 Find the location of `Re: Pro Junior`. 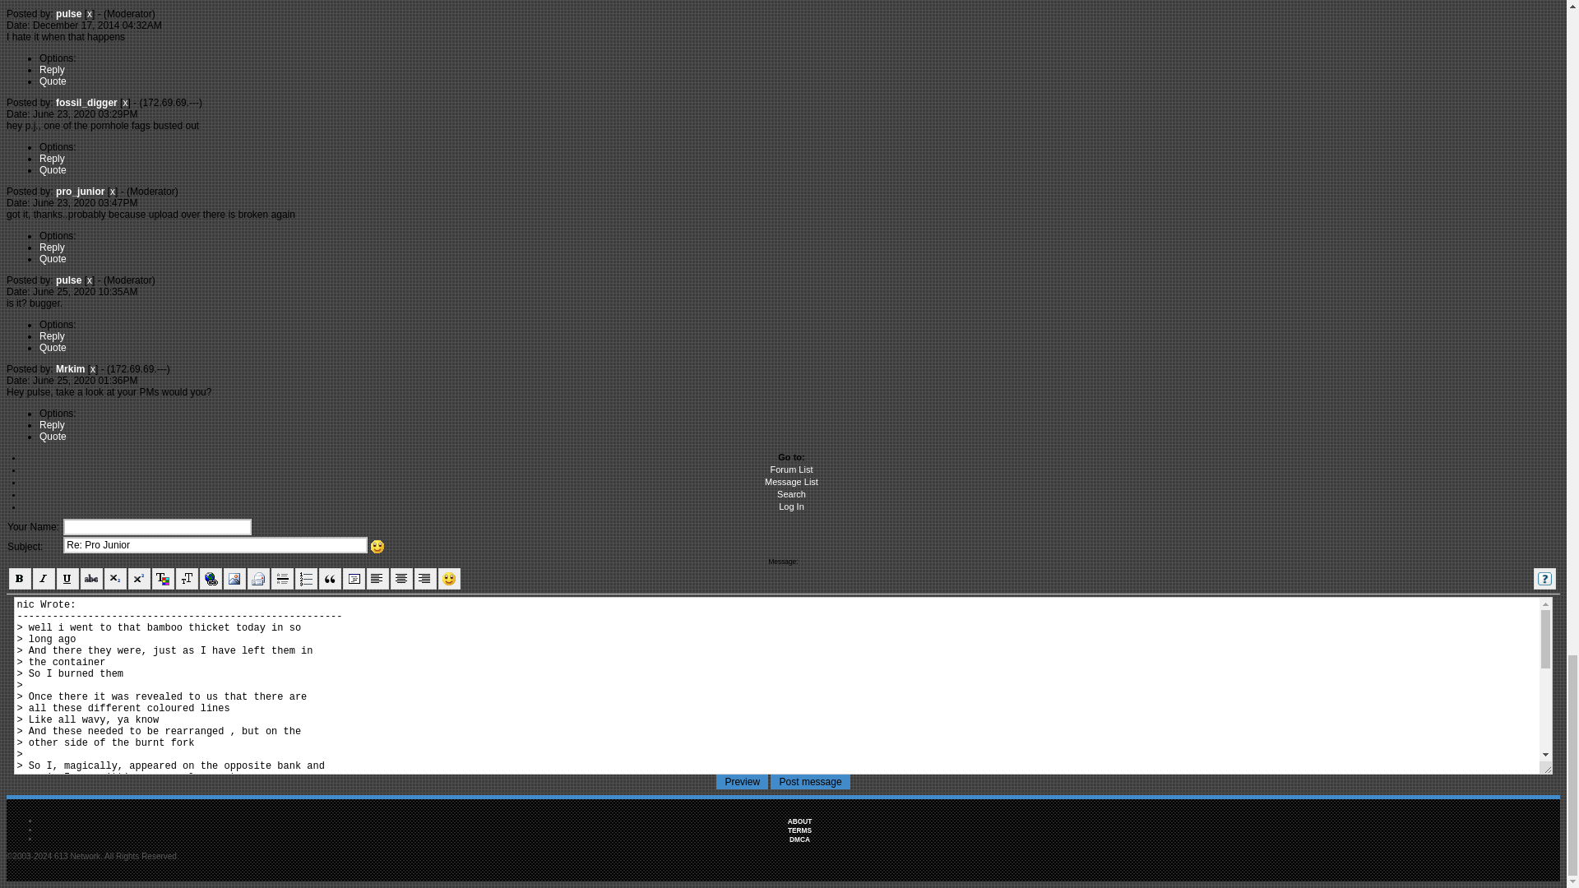

Re: Pro Junior is located at coordinates (215, 544).